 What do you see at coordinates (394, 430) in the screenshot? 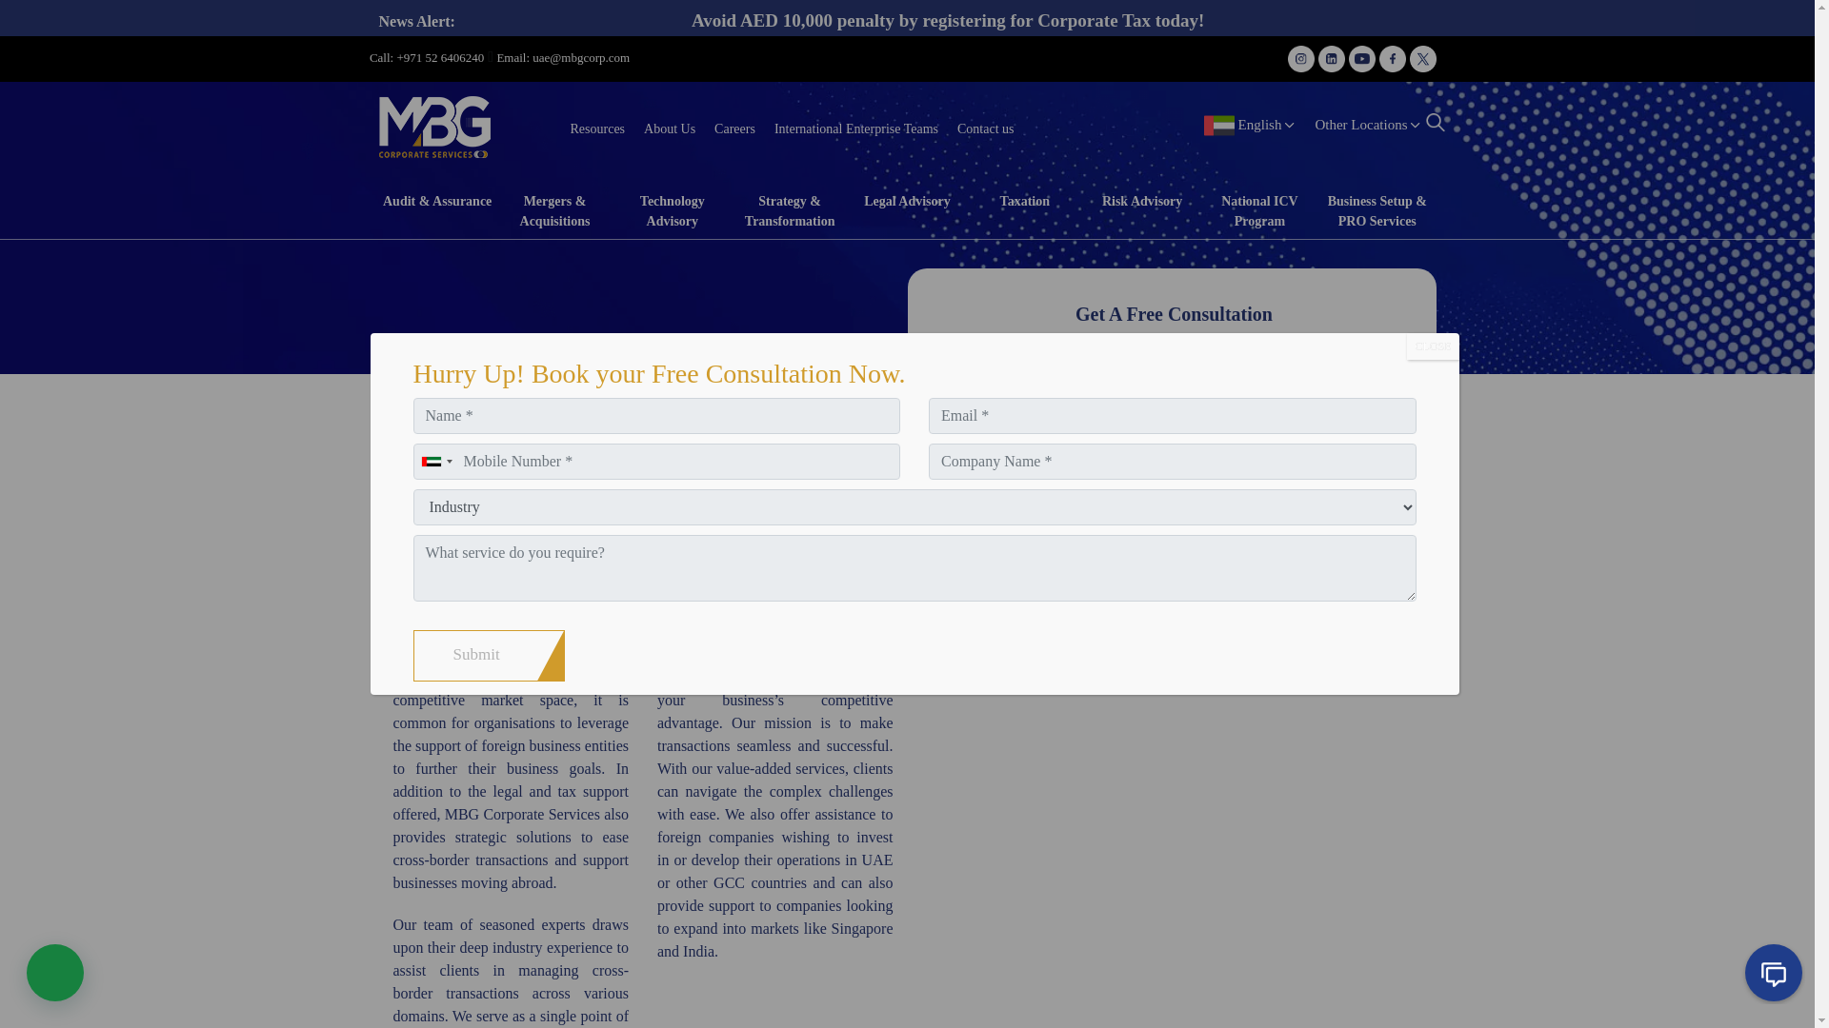
I see `Go to MBG.` at bounding box center [394, 430].